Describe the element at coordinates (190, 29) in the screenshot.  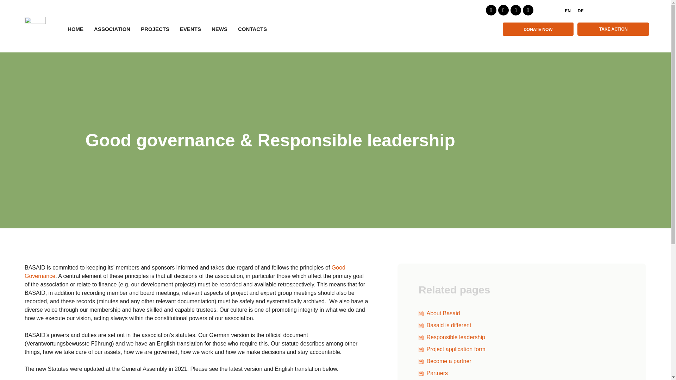
I see `EVENTS` at that location.